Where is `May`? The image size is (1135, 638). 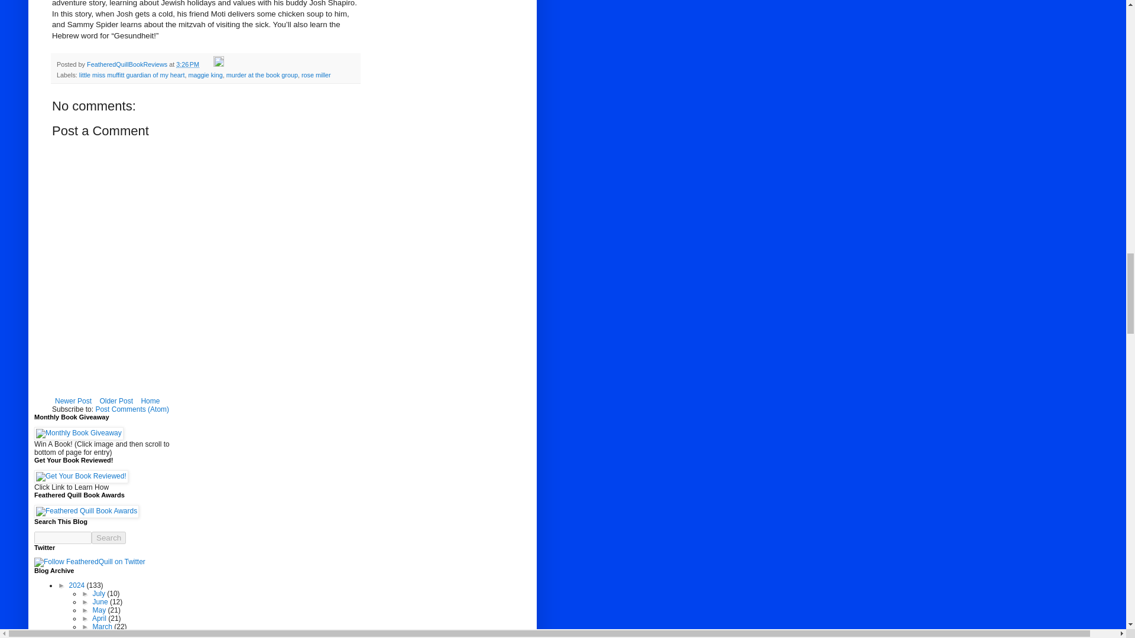
May is located at coordinates (100, 610).